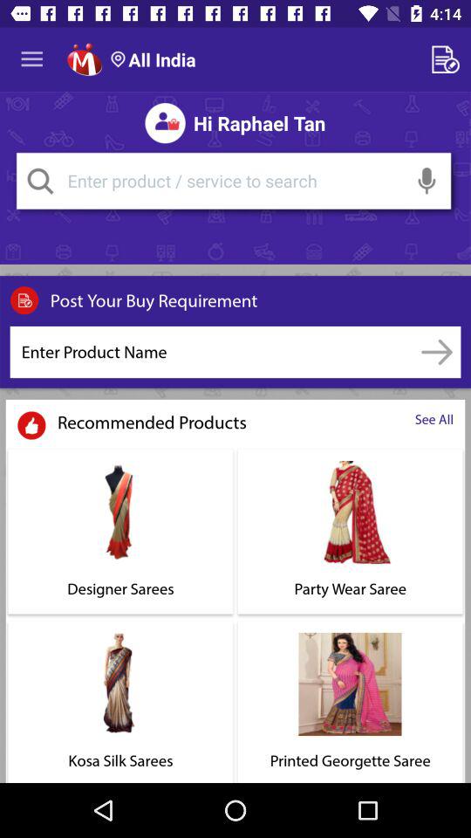 The height and width of the screenshot is (838, 471). I want to click on tag the search bar, so click(40, 181).